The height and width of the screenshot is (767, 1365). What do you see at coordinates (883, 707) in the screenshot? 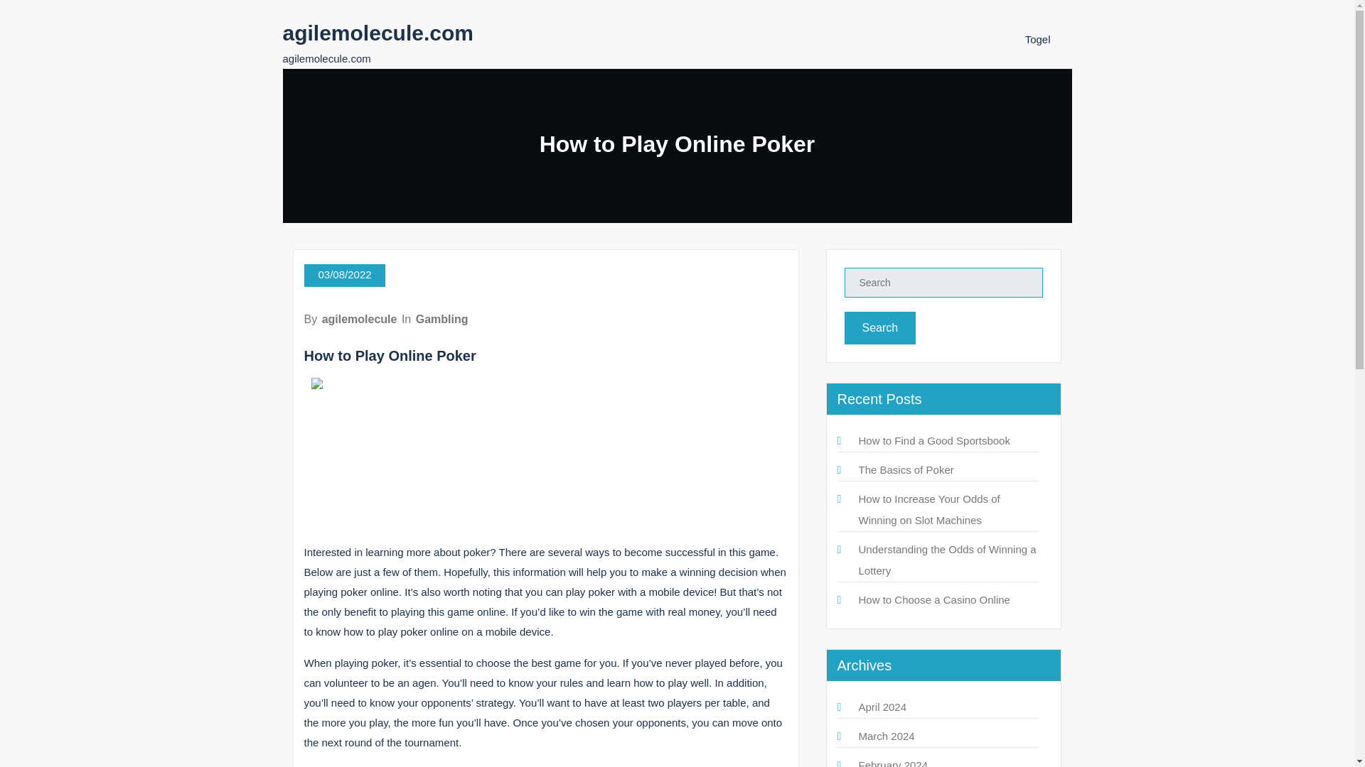
I see `April 2024` at bounding box center [883, 707].